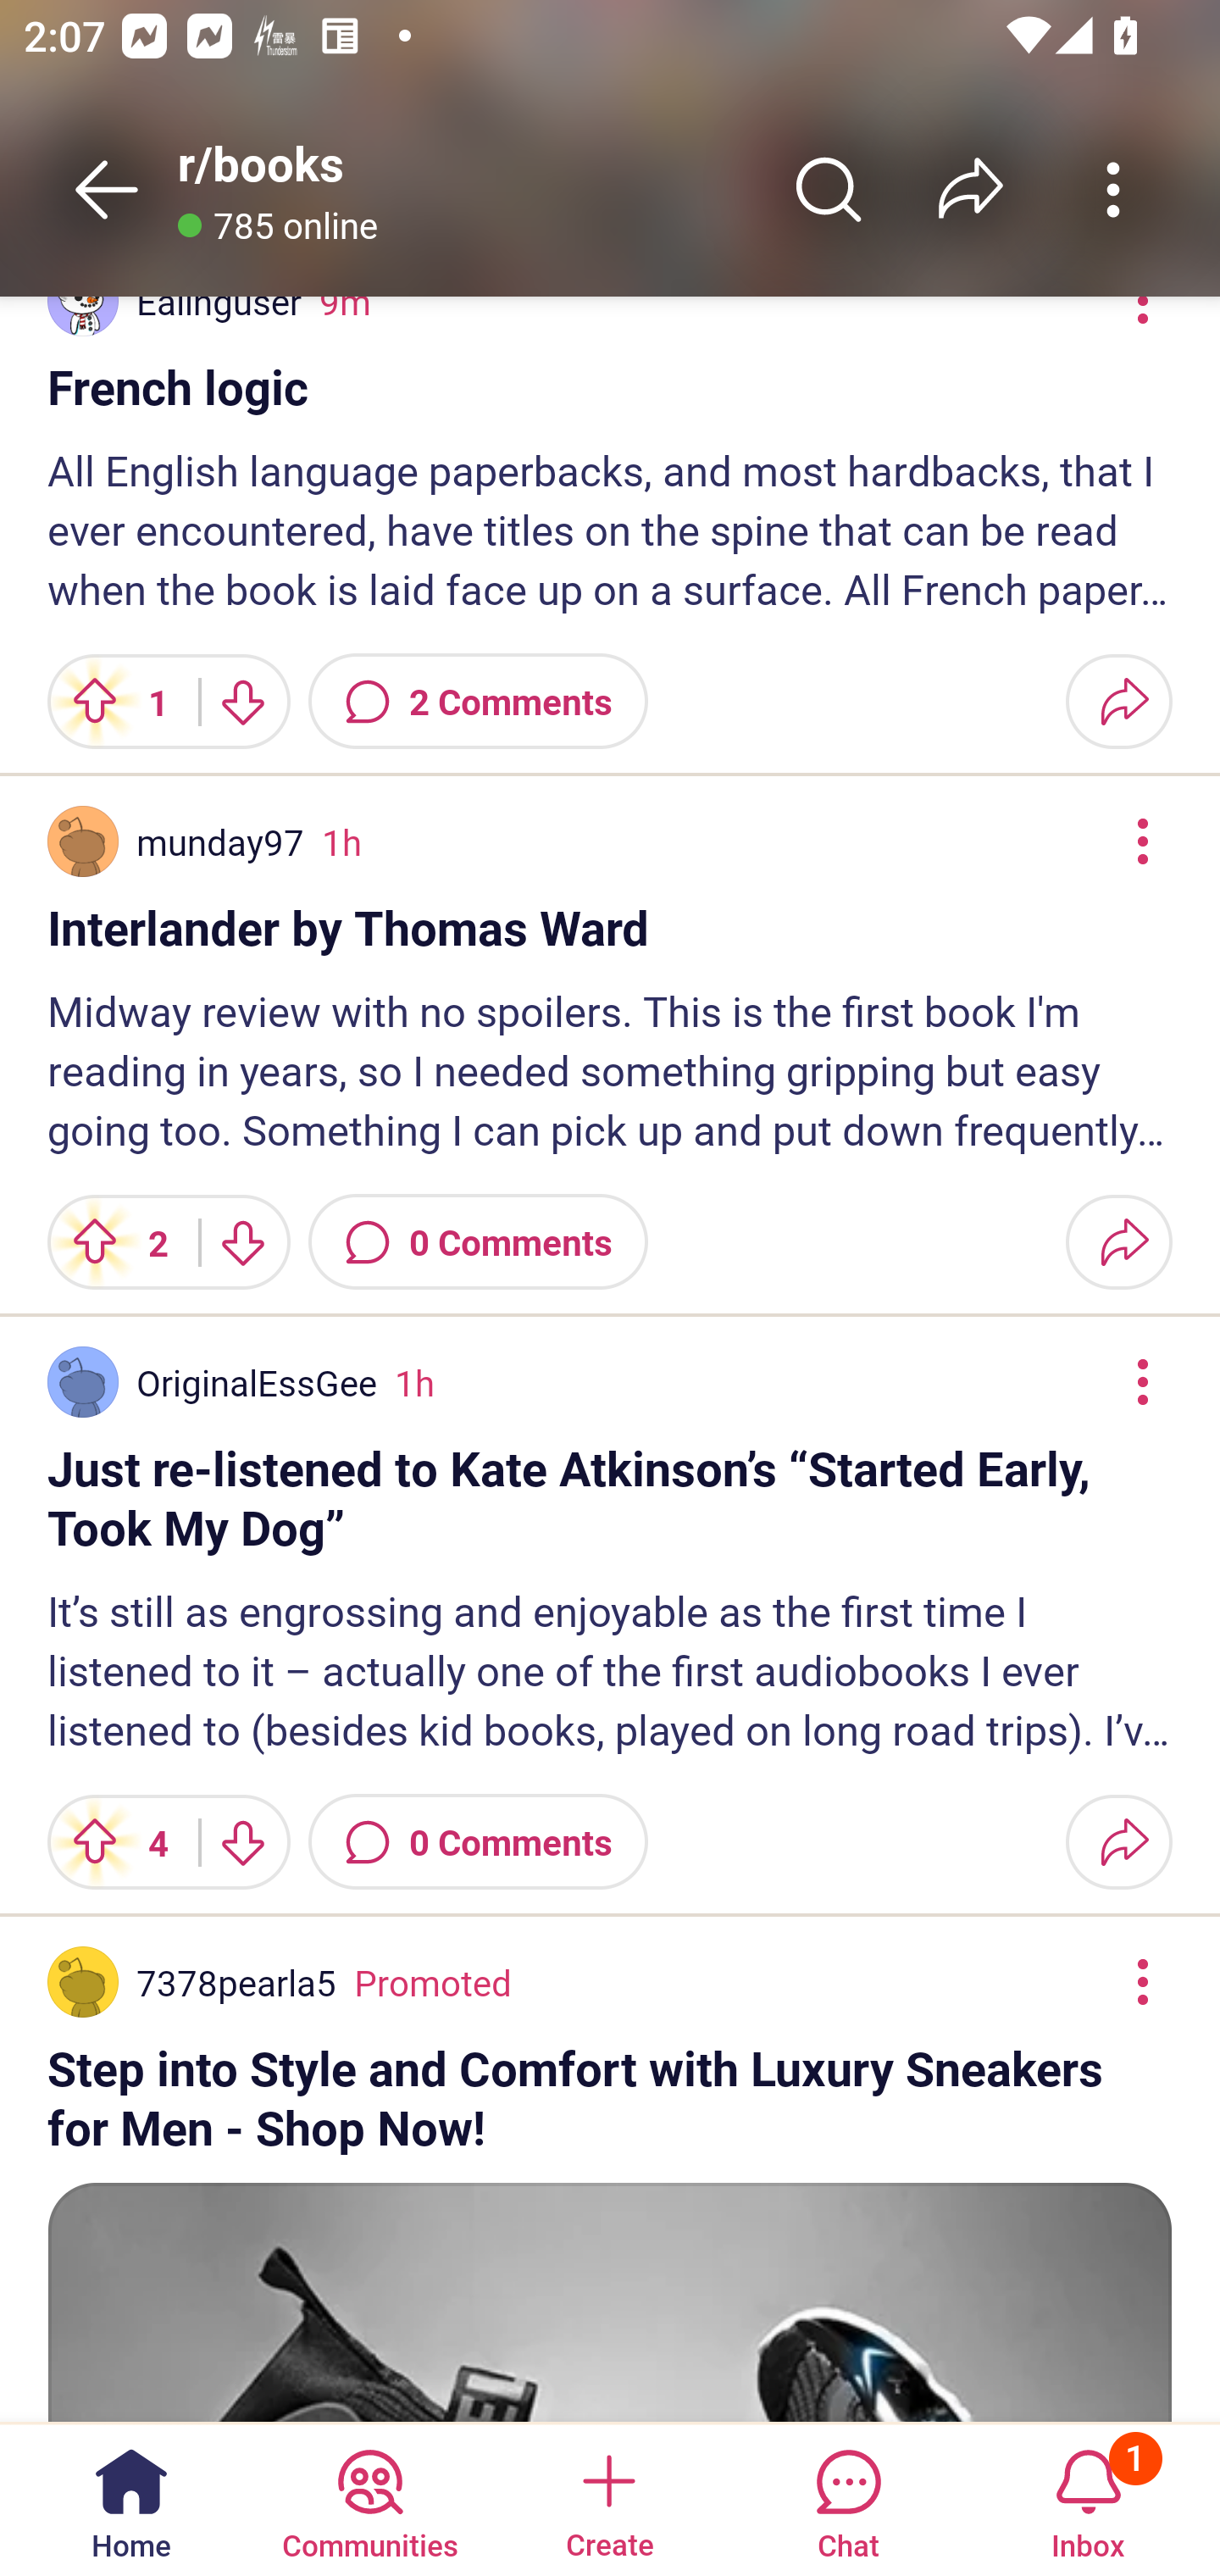 The height and width of the screenshot is (2576, 1220). Describe the element at coordinates (829, 189) in the screenshot. I see `Search r/﻿books` at that location.